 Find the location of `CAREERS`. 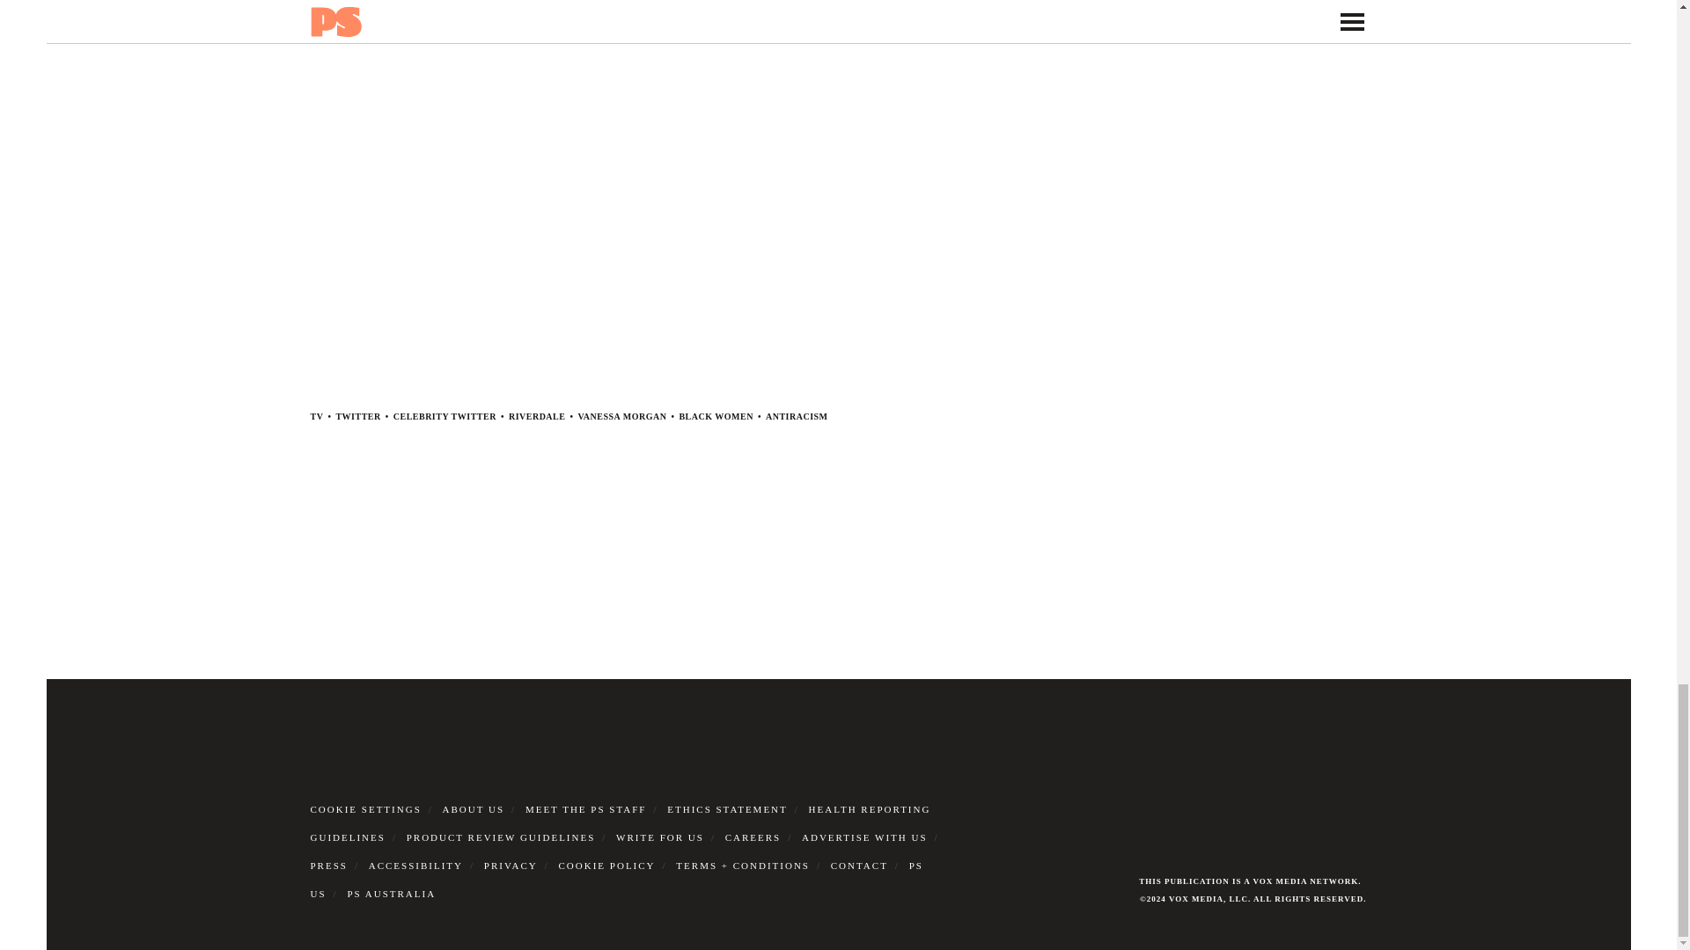

CAREERS is located at coordinates (753, 837).